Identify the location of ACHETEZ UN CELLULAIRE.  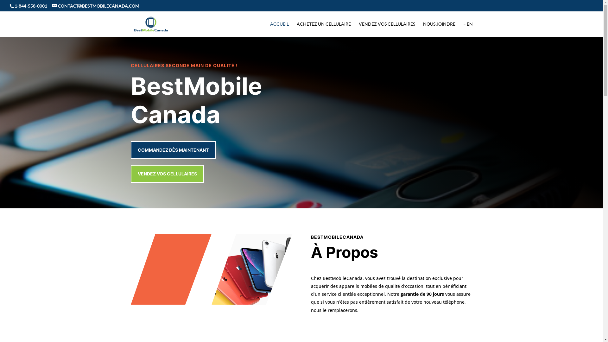
(324, 29).